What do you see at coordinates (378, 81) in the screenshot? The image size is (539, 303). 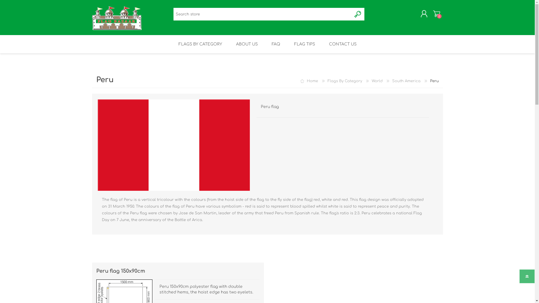 I see `World` at bounding box center [378, 81].